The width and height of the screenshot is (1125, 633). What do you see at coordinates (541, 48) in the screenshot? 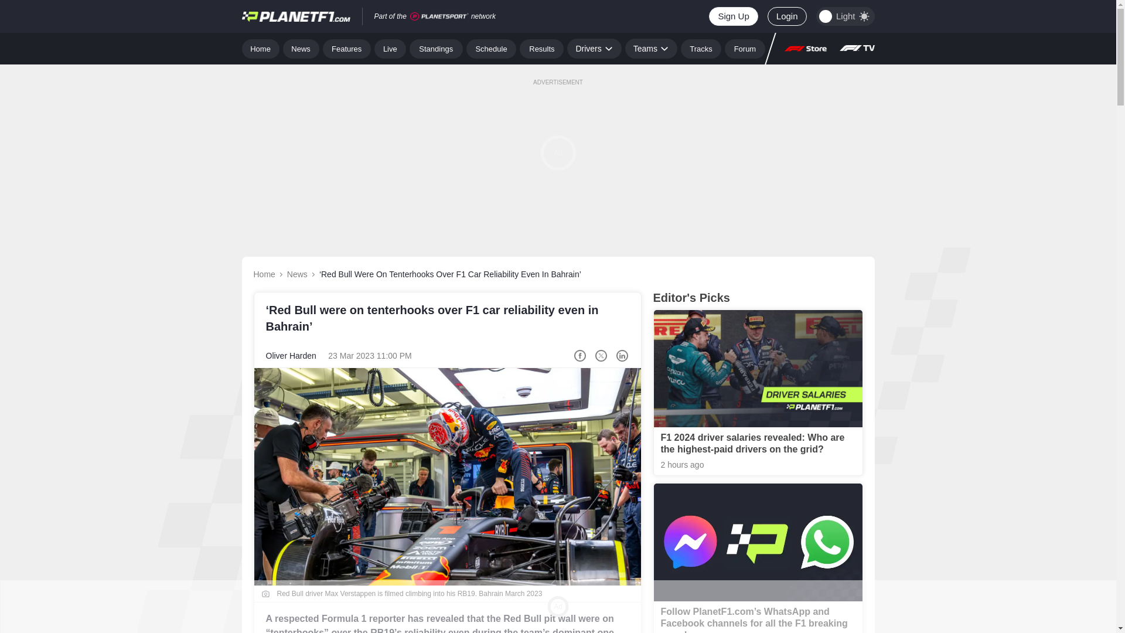
I see `Results` at bounding box center [541, 48].